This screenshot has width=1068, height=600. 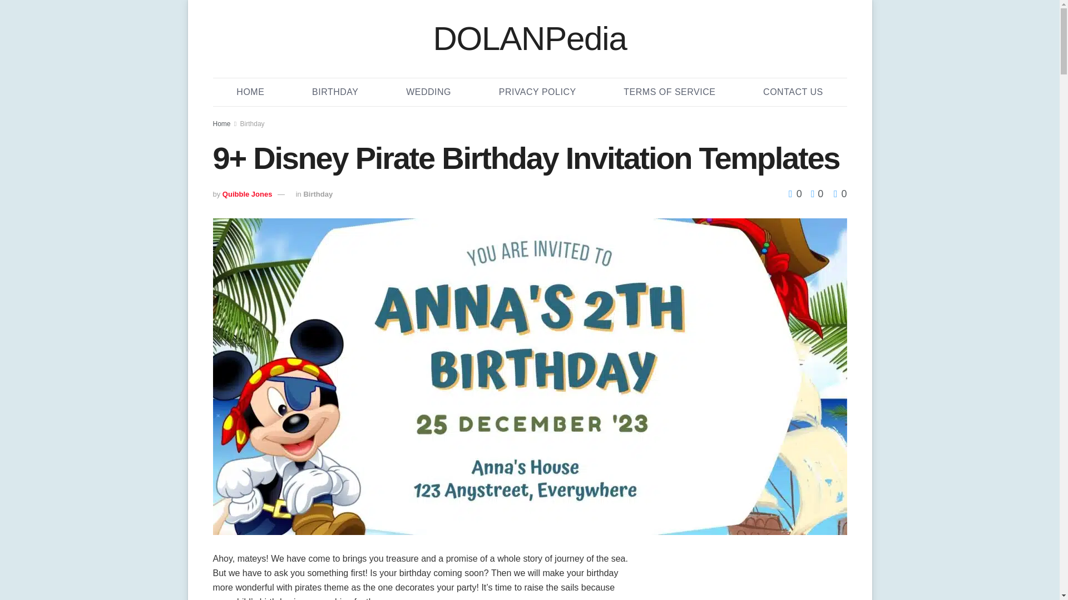 I want to click on TERMS OF SERVICE, so click(x=669, y=92).